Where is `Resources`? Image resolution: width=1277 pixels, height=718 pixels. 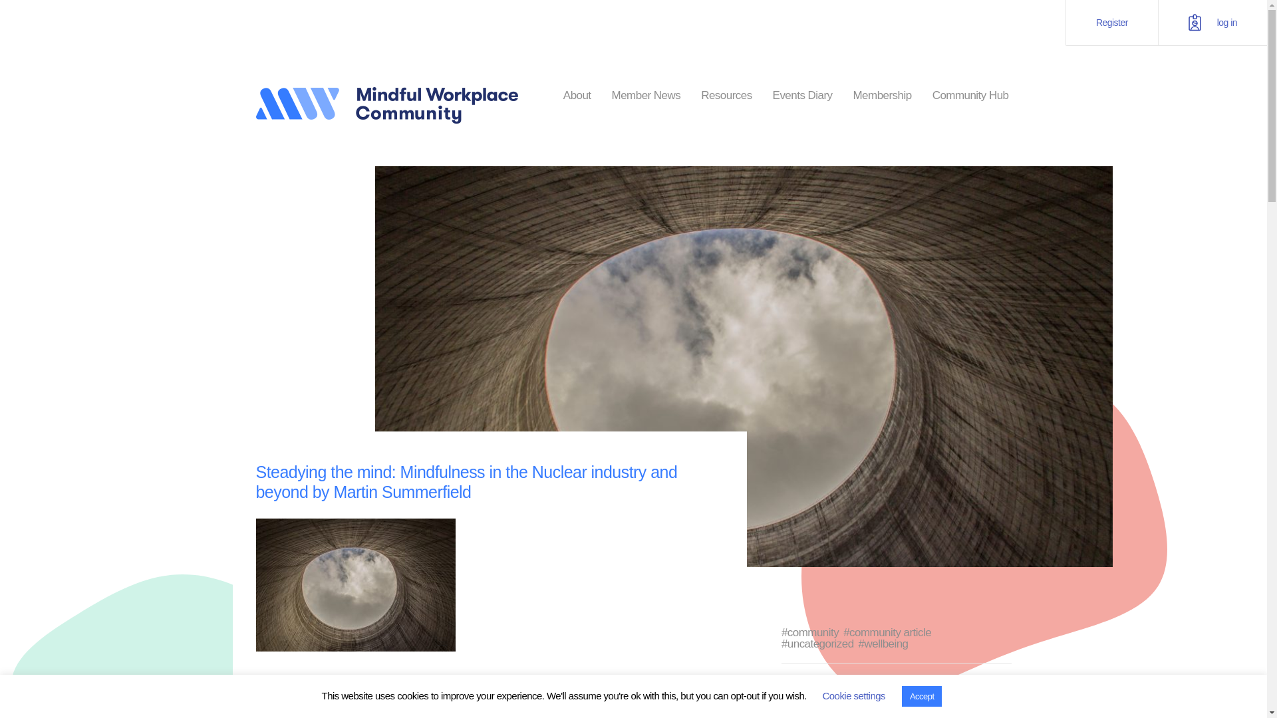 Resources is located at coordinates (726, 96).